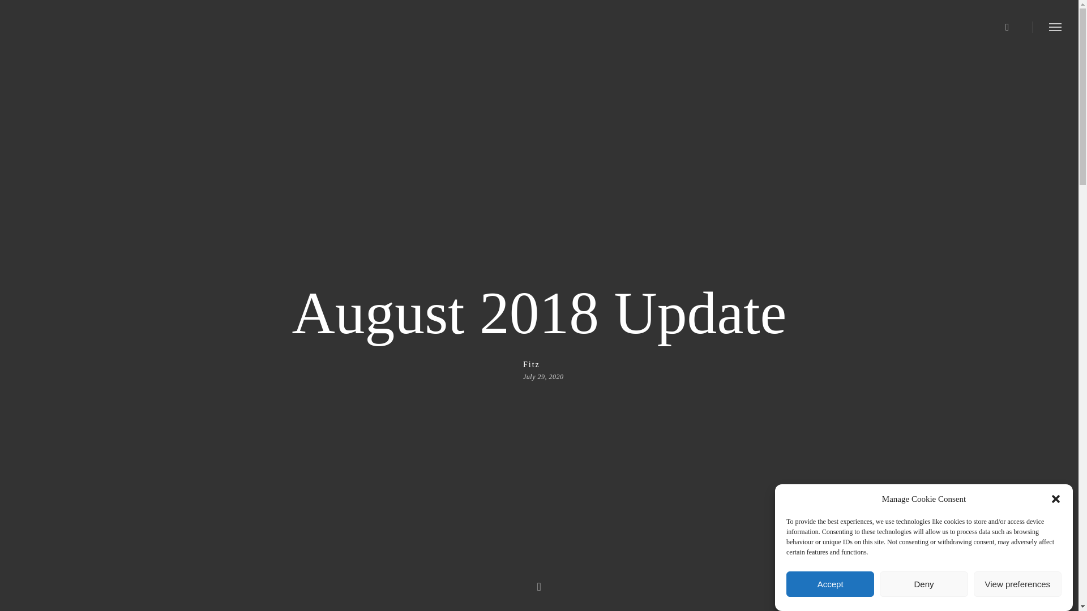 The width and height of the screenshot is (1087, 611). I want to click on Posts by Fitz, so click(543, 364).